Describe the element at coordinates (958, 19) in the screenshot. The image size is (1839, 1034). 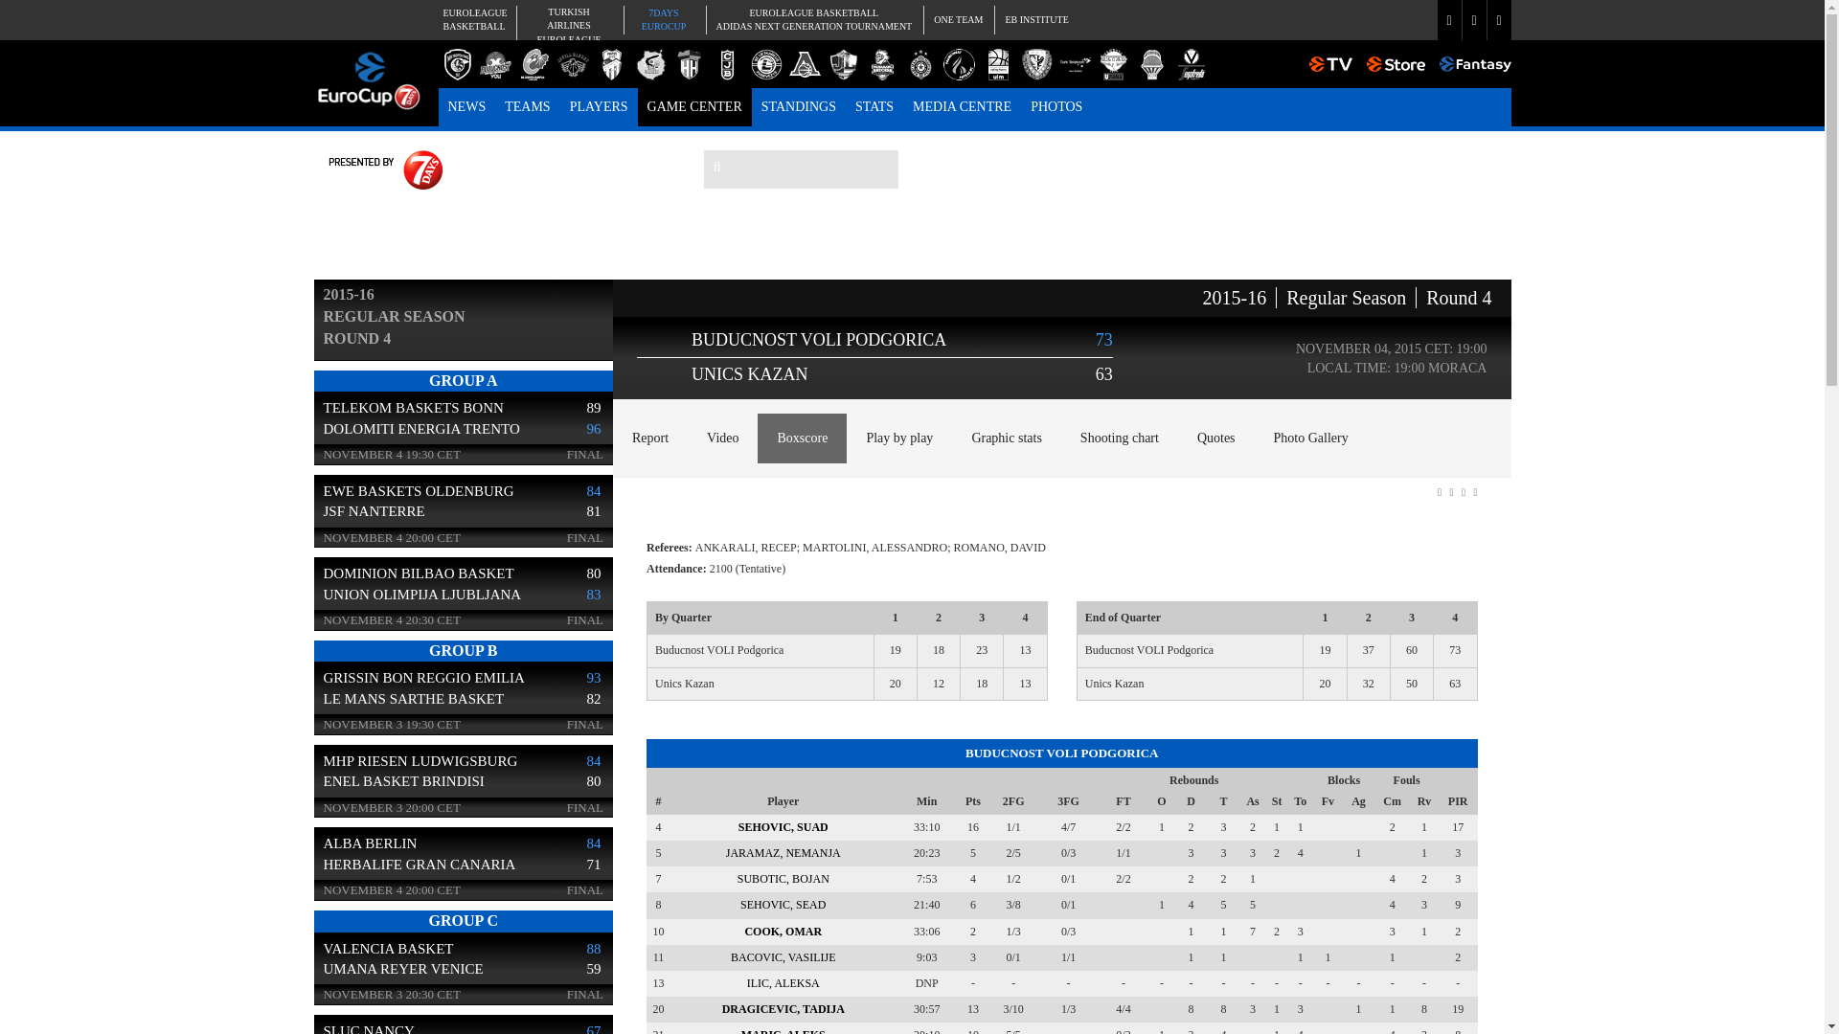
I see `ONE TEAM` at that location.